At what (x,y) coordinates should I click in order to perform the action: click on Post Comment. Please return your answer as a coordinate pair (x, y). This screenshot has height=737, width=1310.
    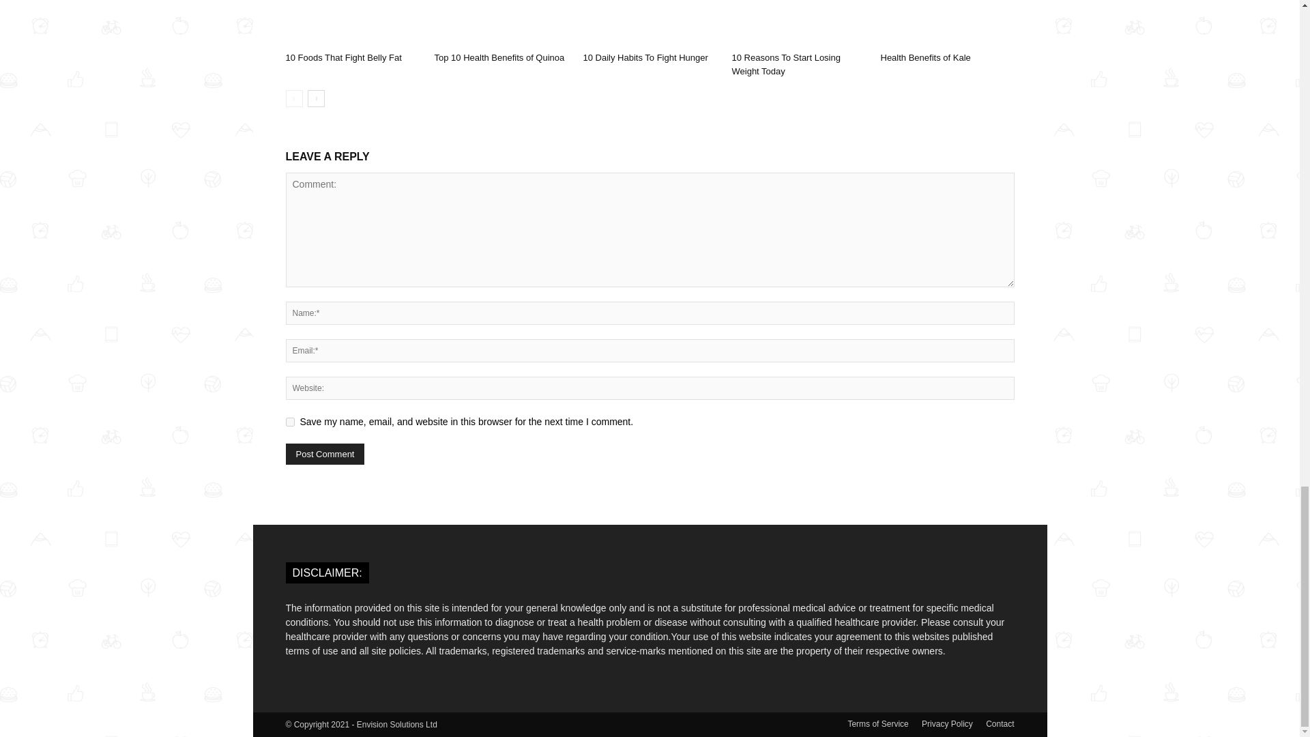
    Looking at the image, I should click on (325, 454).